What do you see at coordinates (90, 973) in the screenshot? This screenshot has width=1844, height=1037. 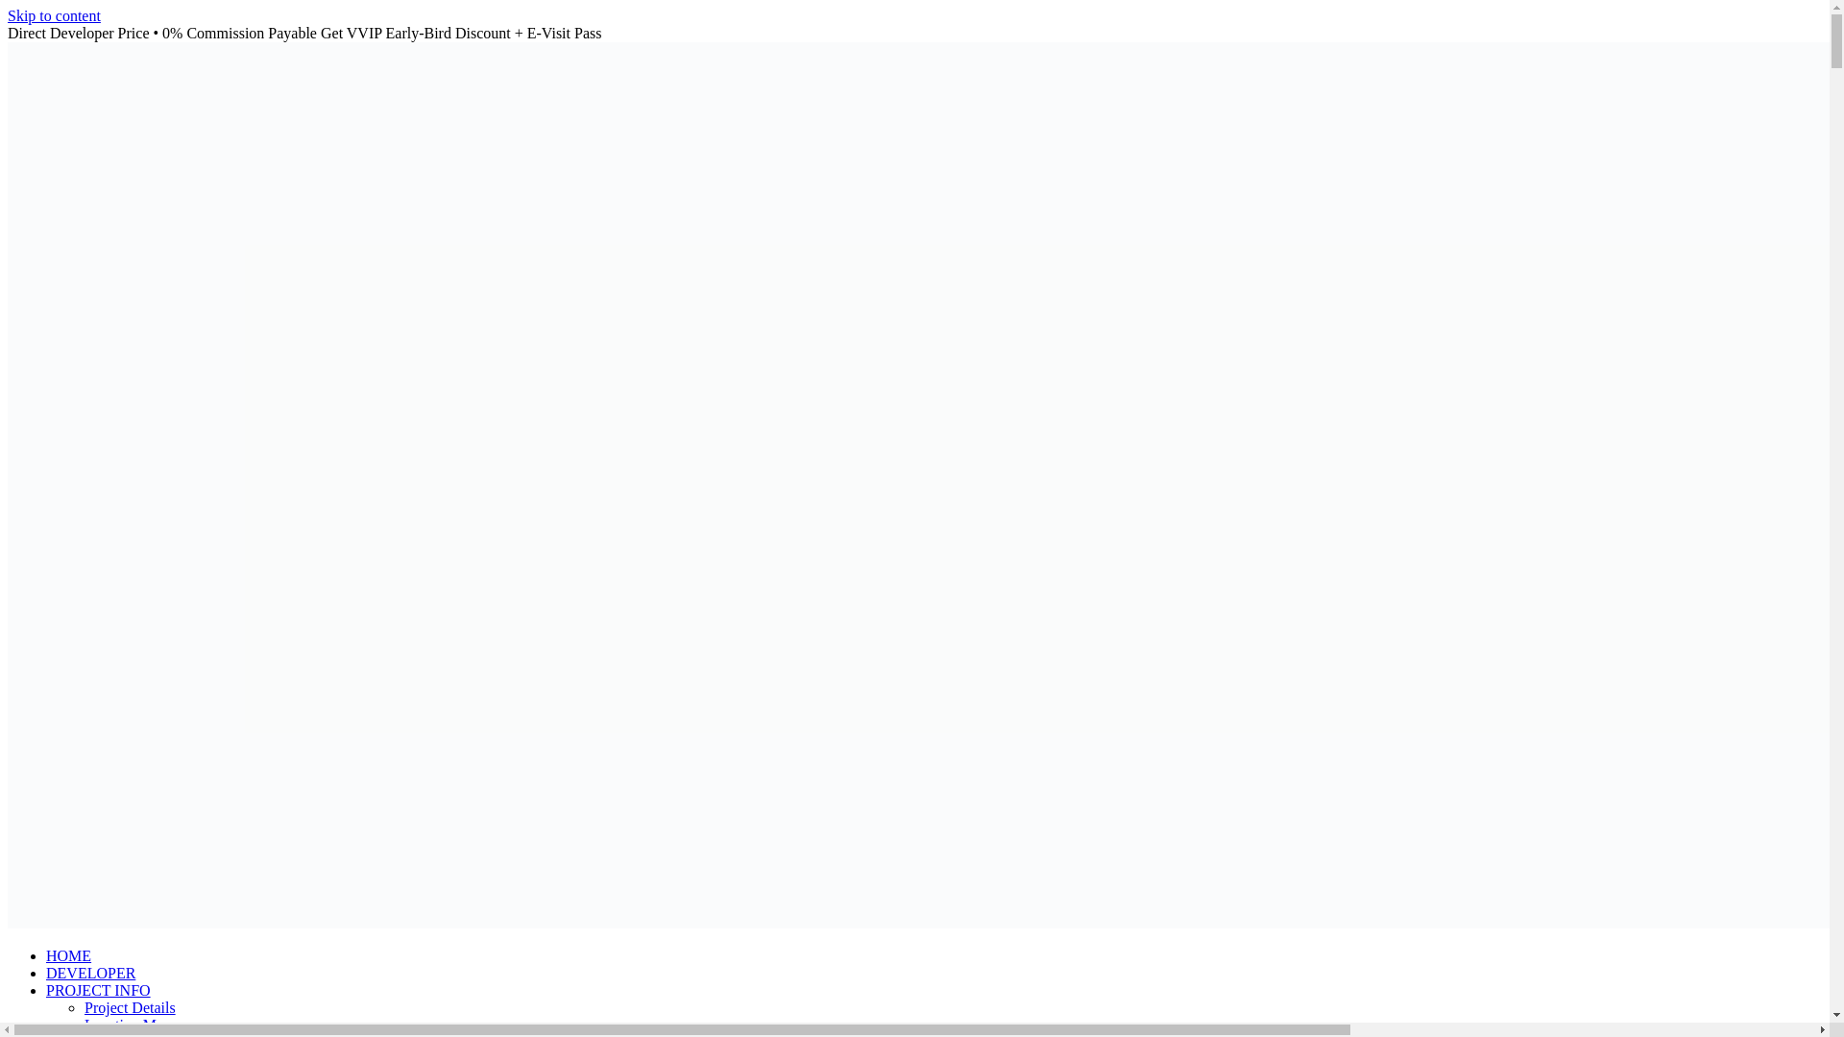 I see `DEVELOPER` at bounding box center [90, 973].